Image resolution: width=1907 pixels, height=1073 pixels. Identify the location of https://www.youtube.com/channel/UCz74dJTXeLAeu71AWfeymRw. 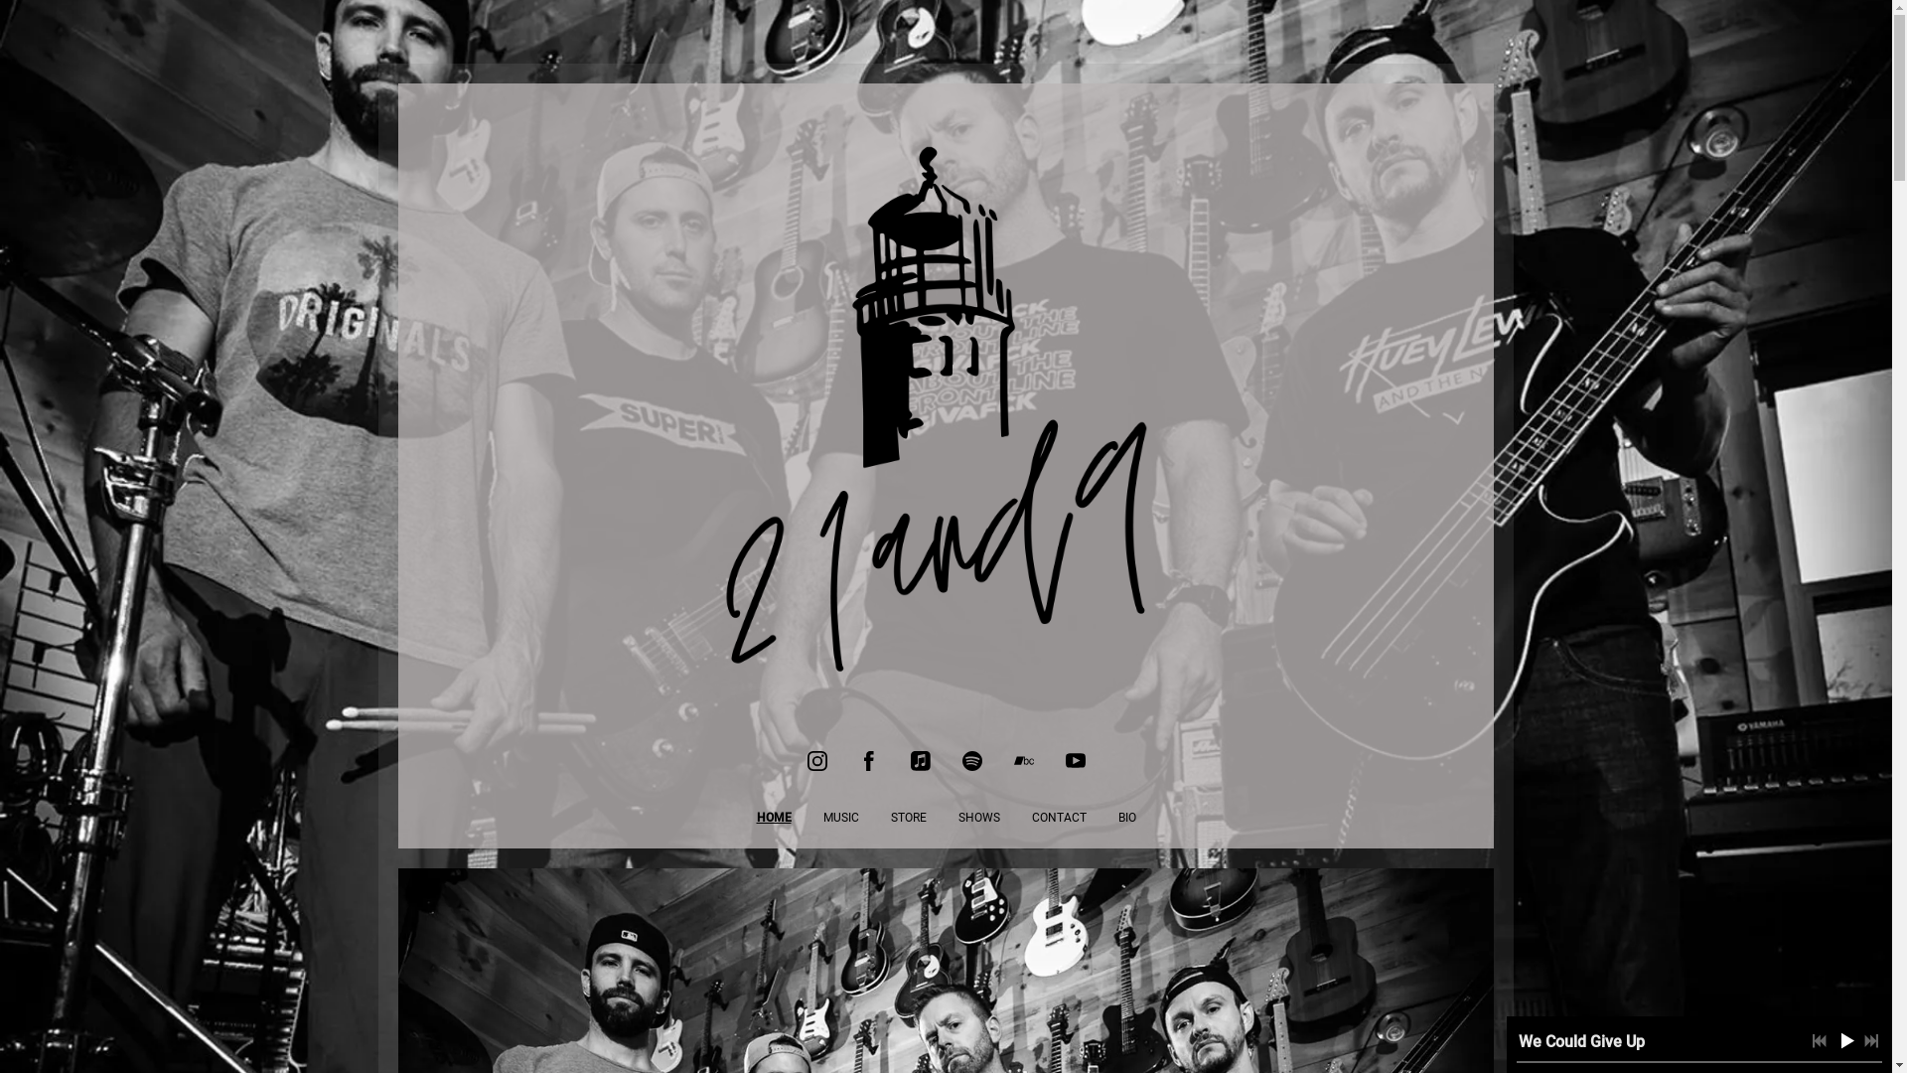
(1075, 761).